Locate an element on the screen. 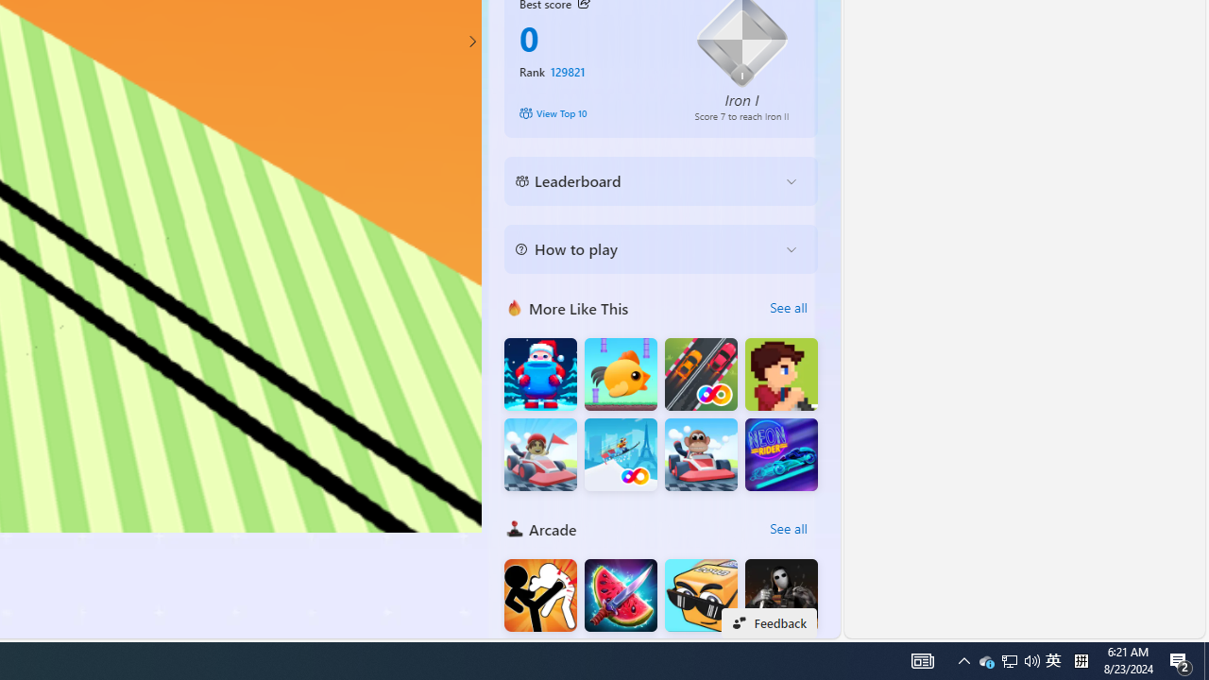 This screenshot has width=1209, height=680. Leaderboard is located at coordinates (646, 181).